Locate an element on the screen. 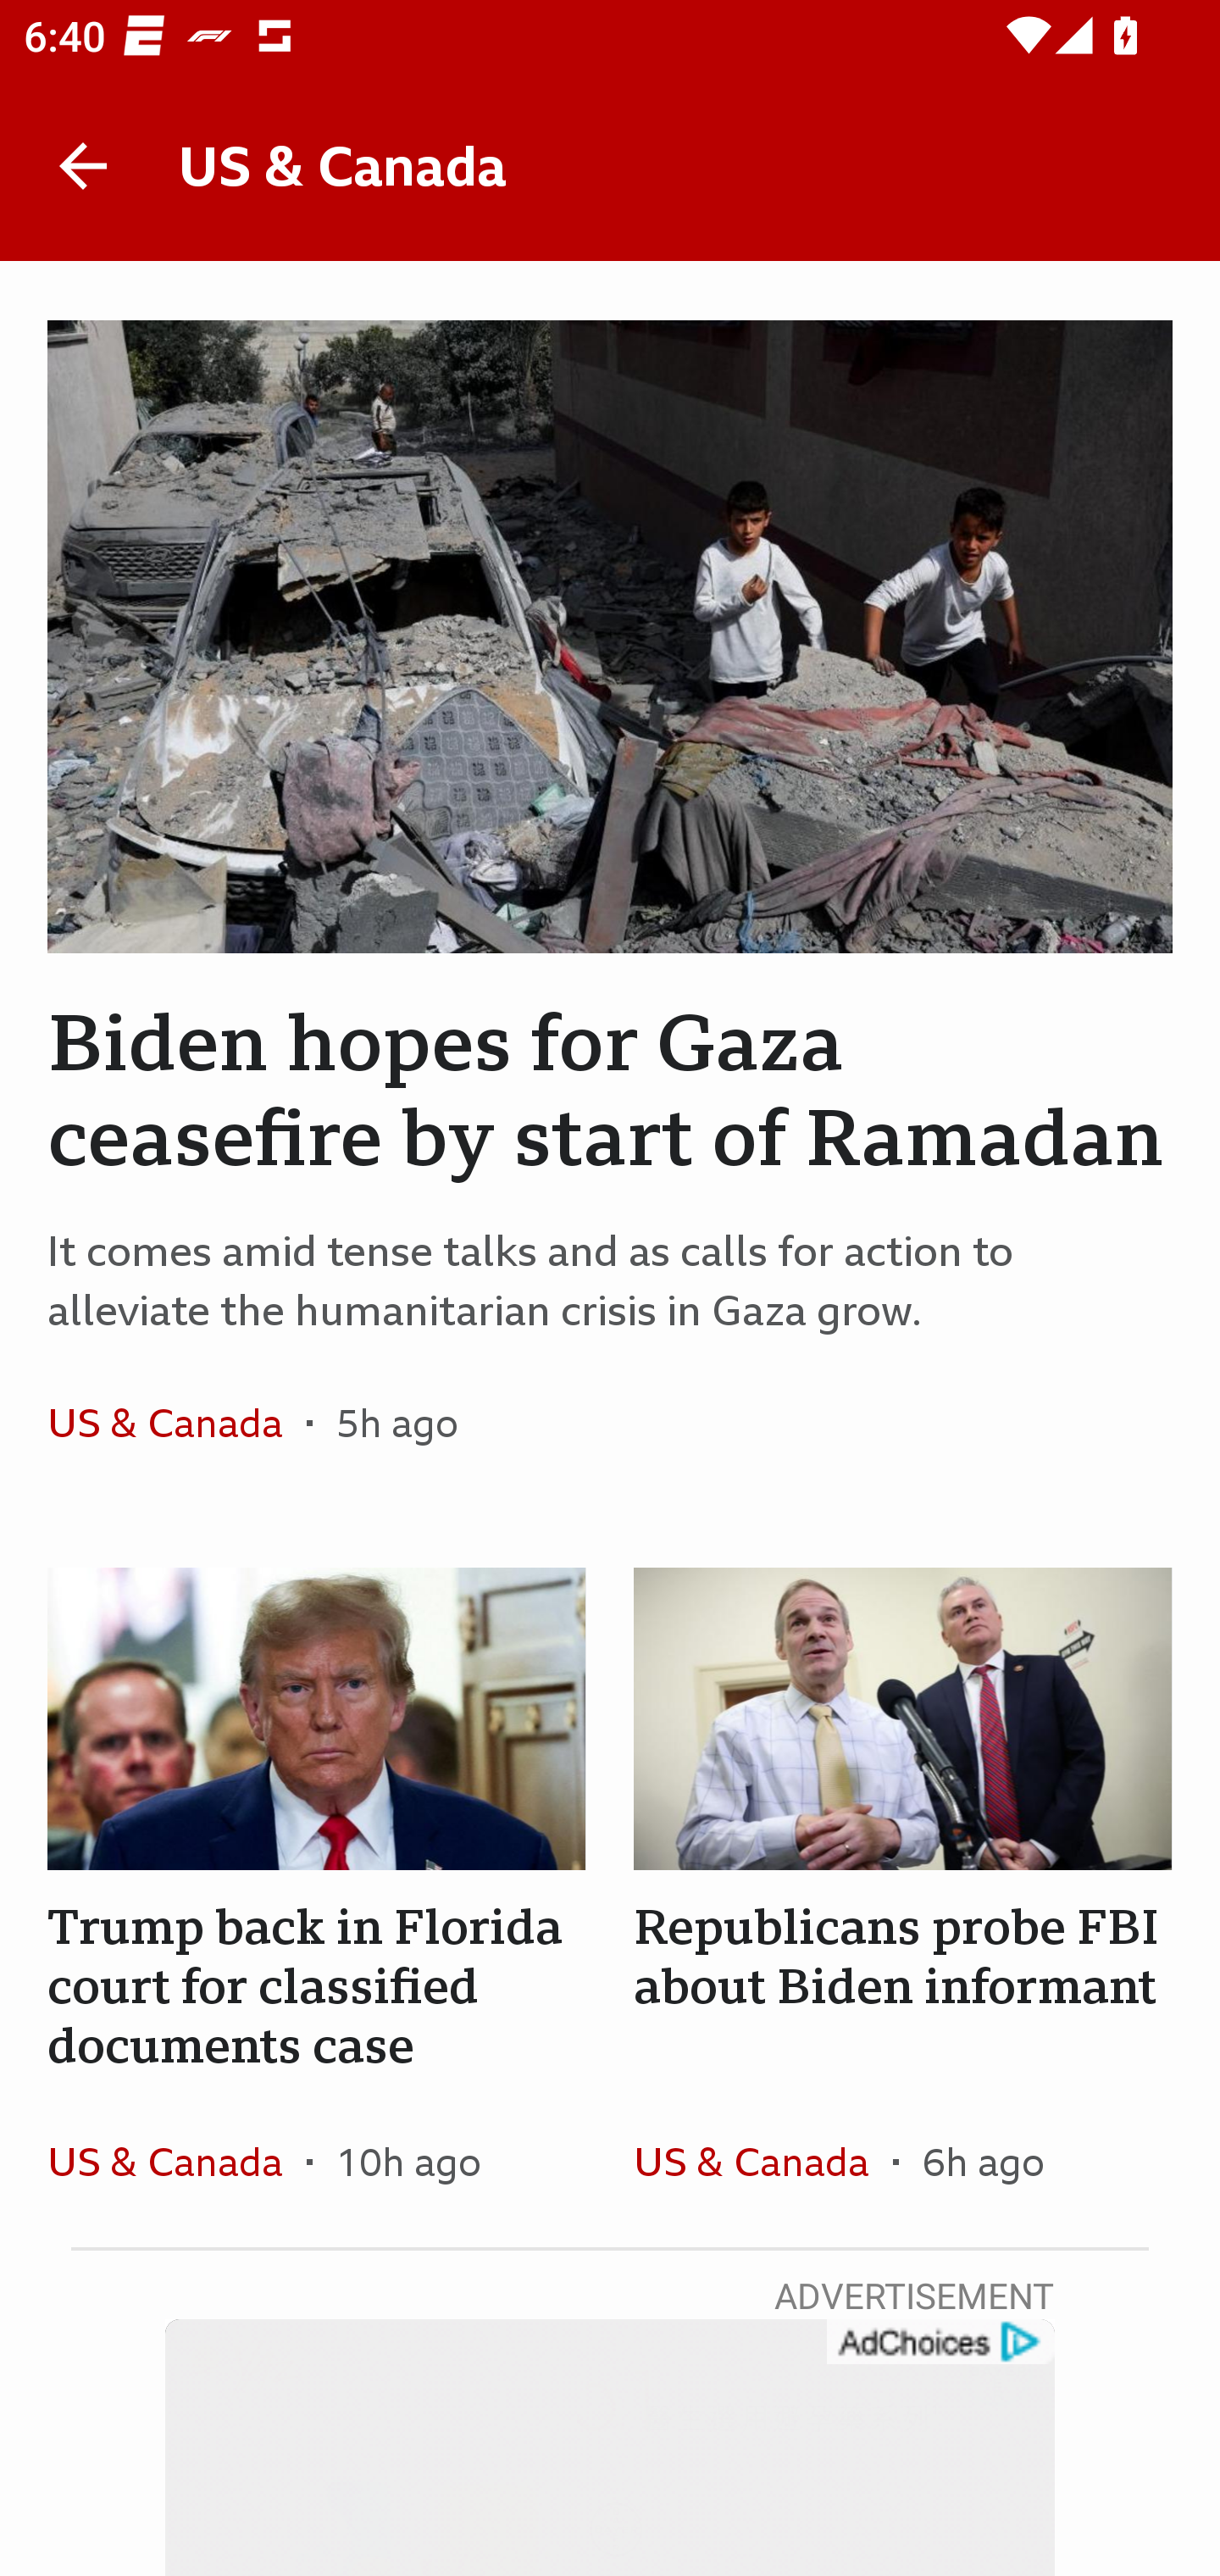 The image size is (1220, 2576). US & Canada In the section US & Canada is located at coordinates (176, 2161).